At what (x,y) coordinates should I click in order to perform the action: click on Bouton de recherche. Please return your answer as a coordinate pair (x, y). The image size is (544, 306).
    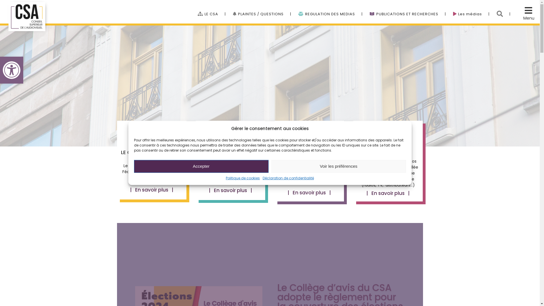
    Looking at the image, I should click on (504, 8).